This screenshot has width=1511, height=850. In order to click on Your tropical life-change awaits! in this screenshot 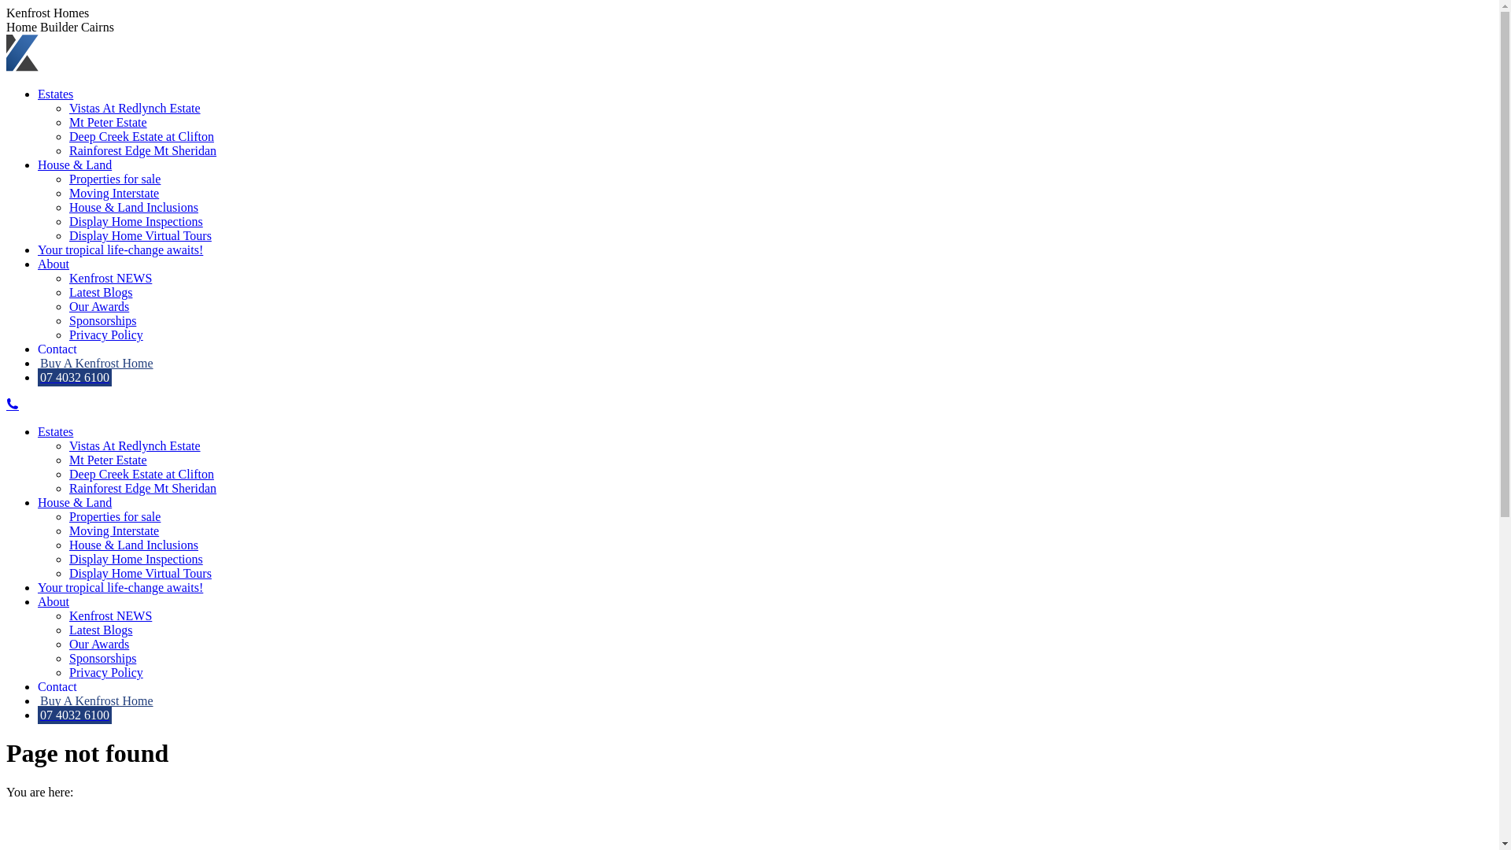, I will do `click(120, 587)`.